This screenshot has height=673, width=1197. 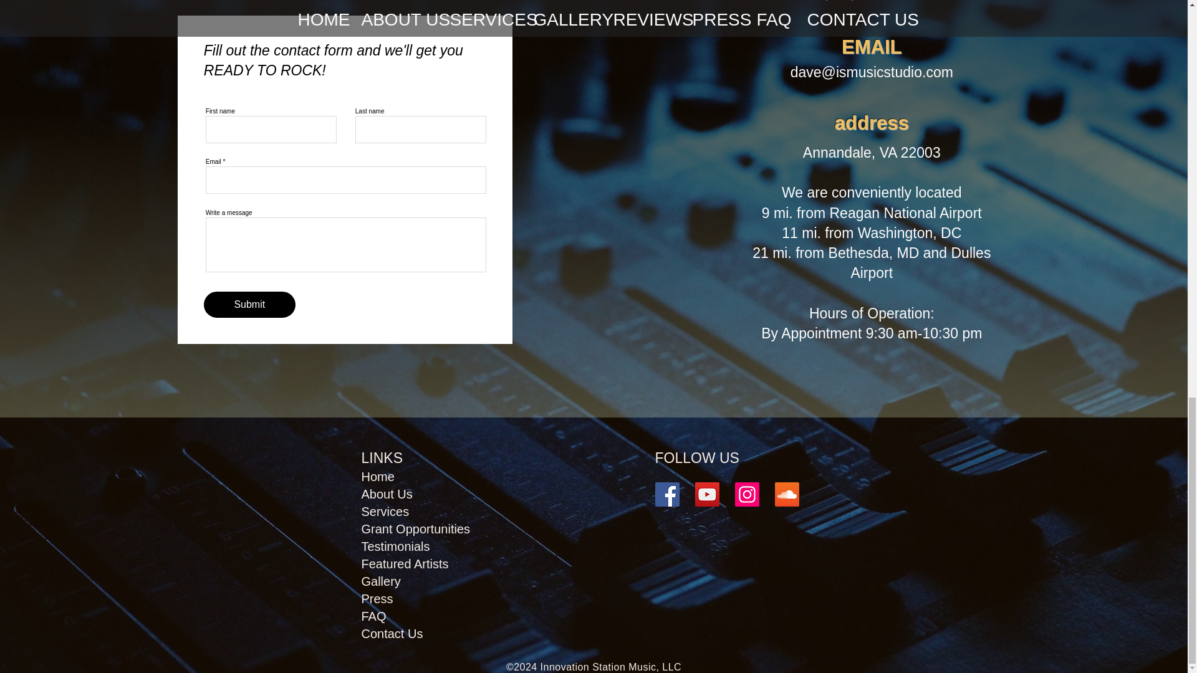 I want to click on FOLLOW US, so click(x=696, y=458).